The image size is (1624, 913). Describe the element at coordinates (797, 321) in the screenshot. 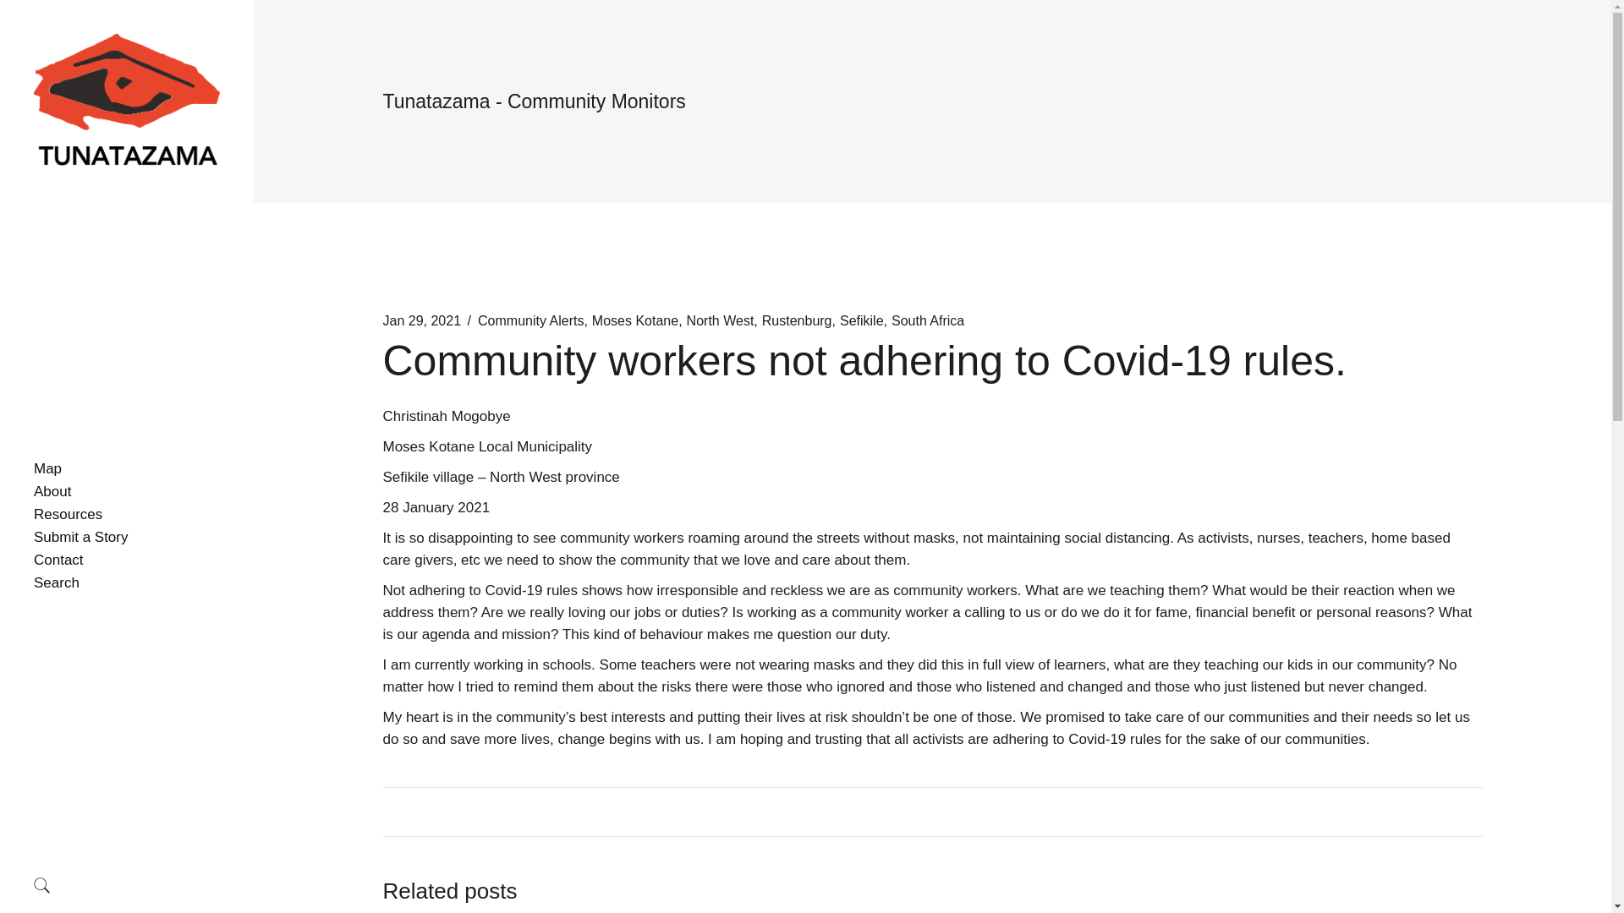

I see `Rustenburg` at that location.